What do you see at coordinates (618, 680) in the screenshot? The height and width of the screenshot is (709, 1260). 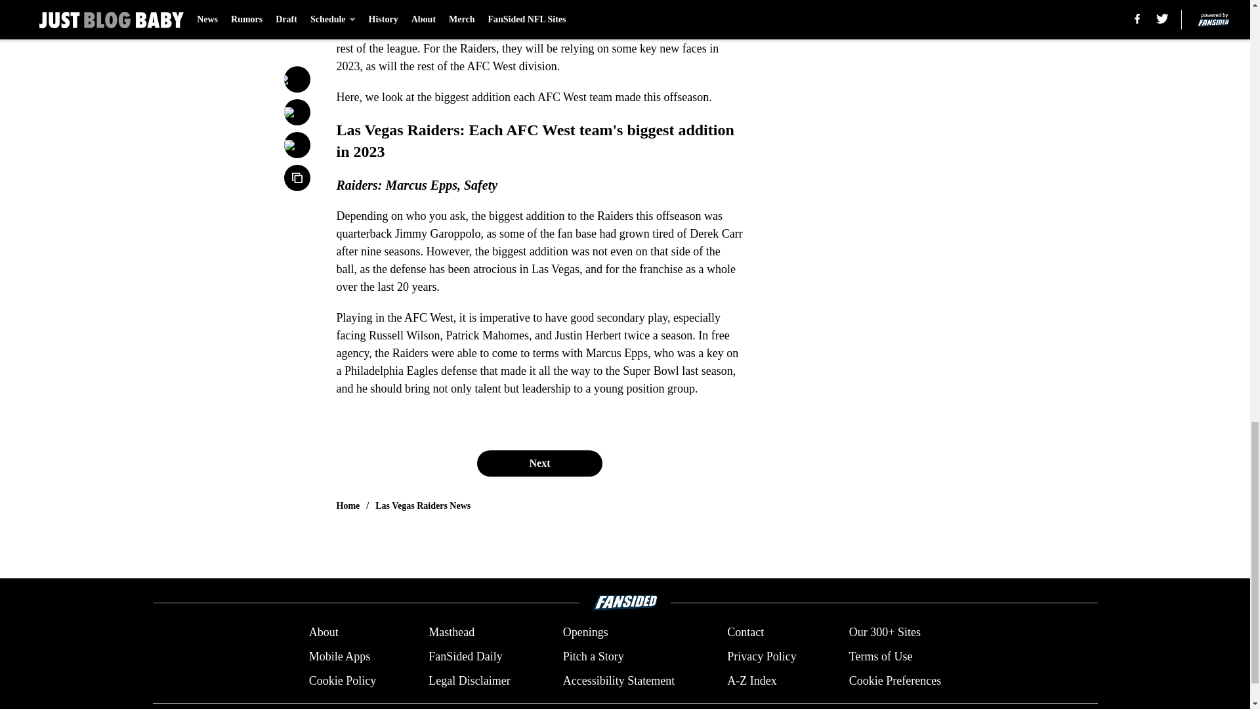 I see `Accessibility Statement` at bounding box center [618, 680].